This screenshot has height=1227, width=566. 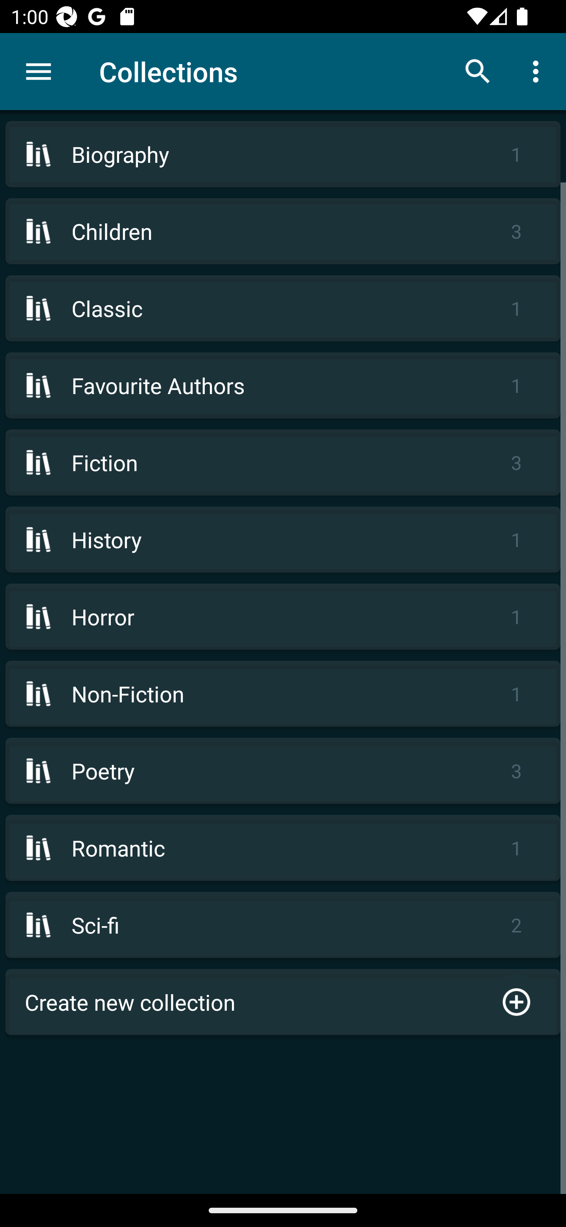 What do you see at coordinates (283, 462) in the screenshot?
I see `Fiction 3` at bounding box center [283, 462].